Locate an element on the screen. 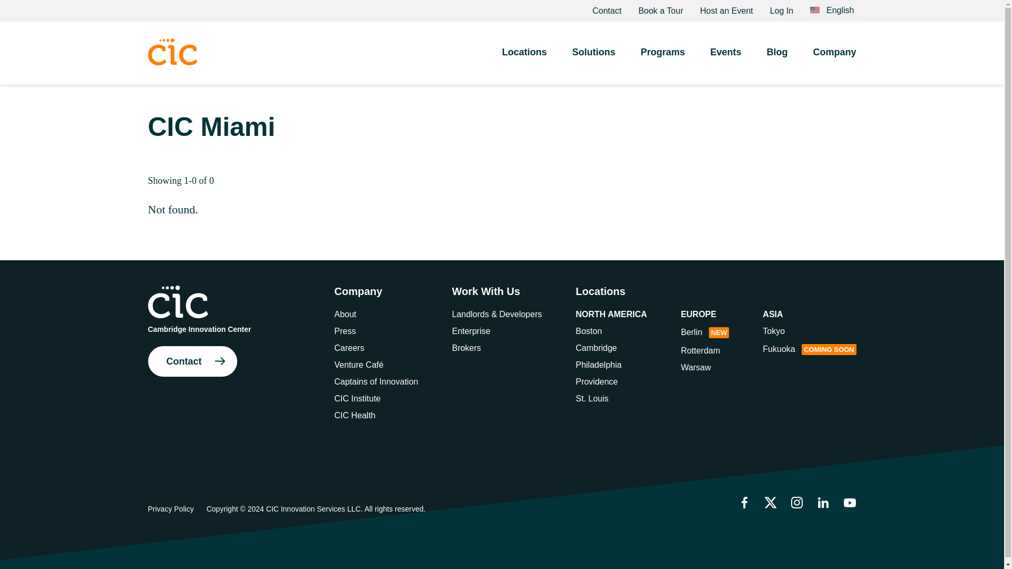 The image size is (1012, 569). Blog is located at coordinates (776, 53).